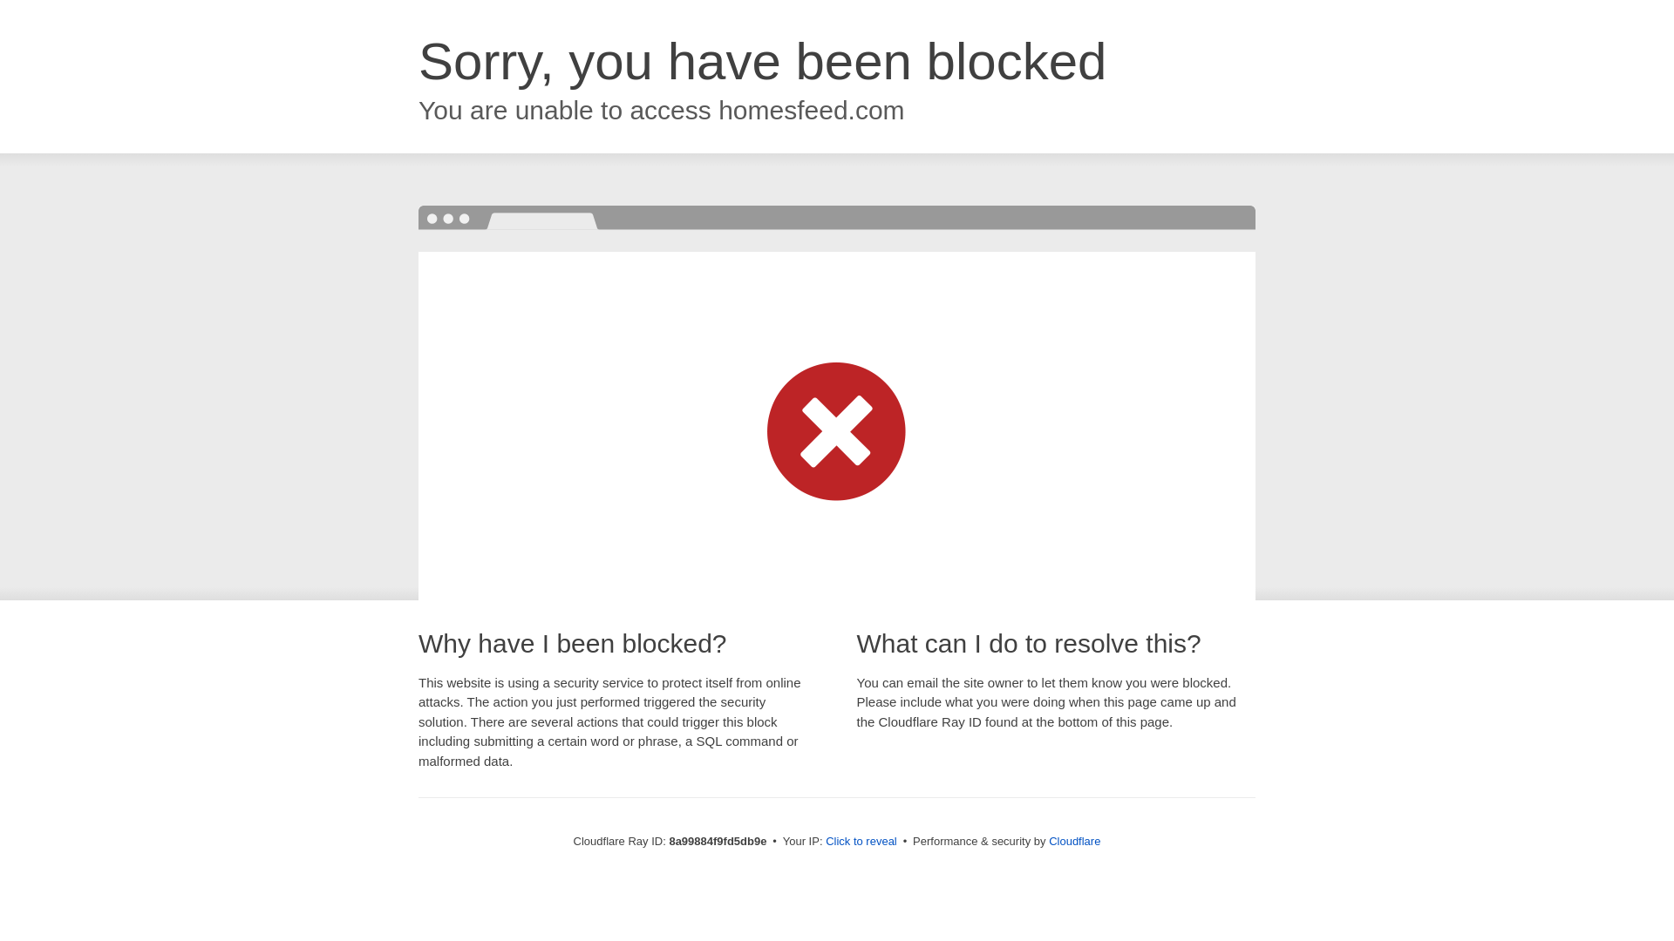 The height and width of the screenshot is (941, 1674). I want to click on Click to reveal, so click(861, 842).